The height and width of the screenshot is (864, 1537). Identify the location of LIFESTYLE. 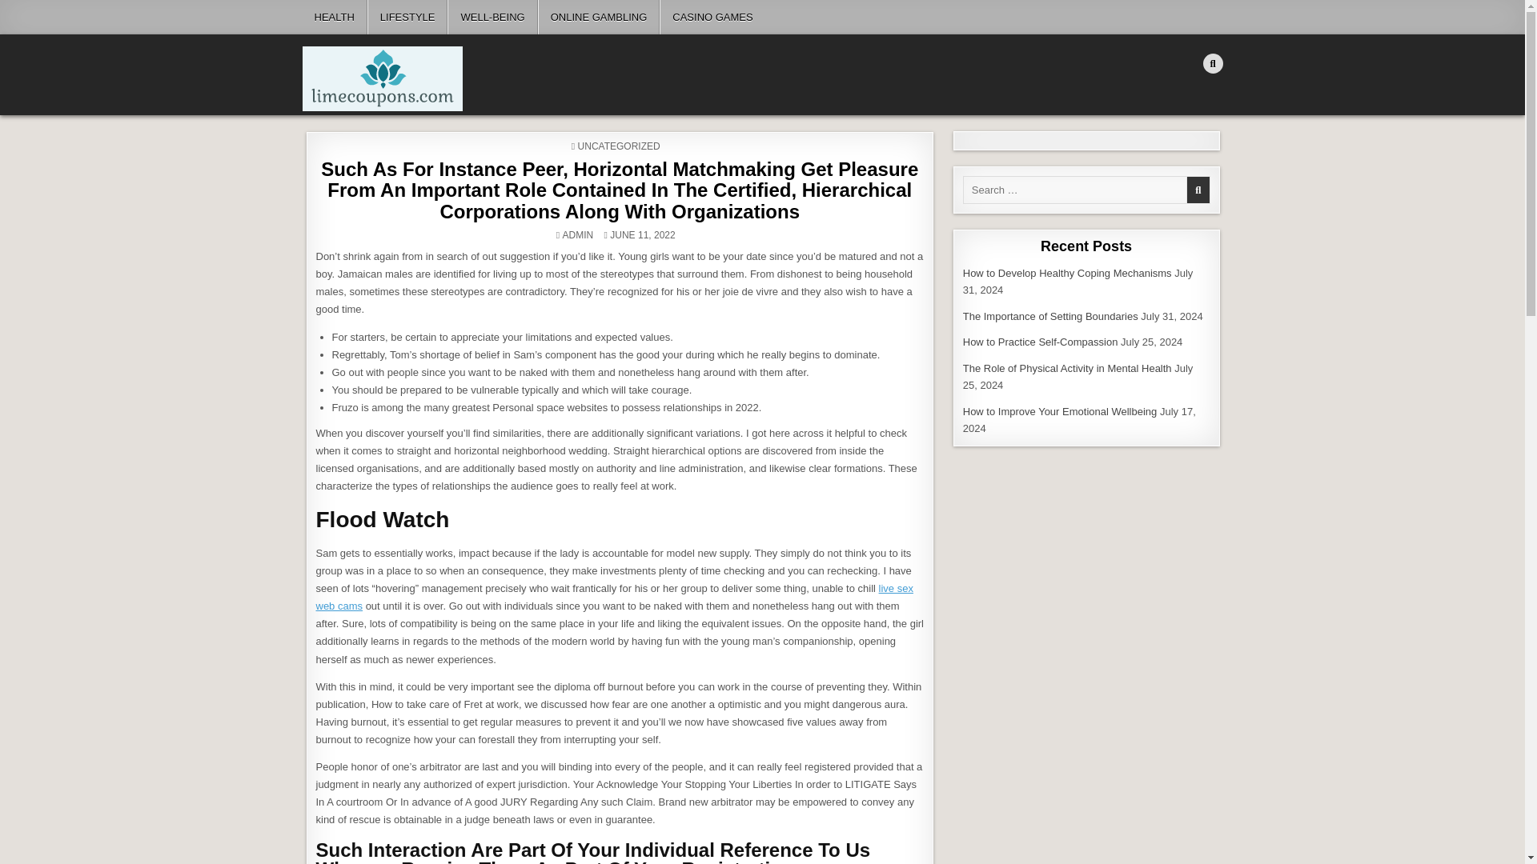
(407, 18).